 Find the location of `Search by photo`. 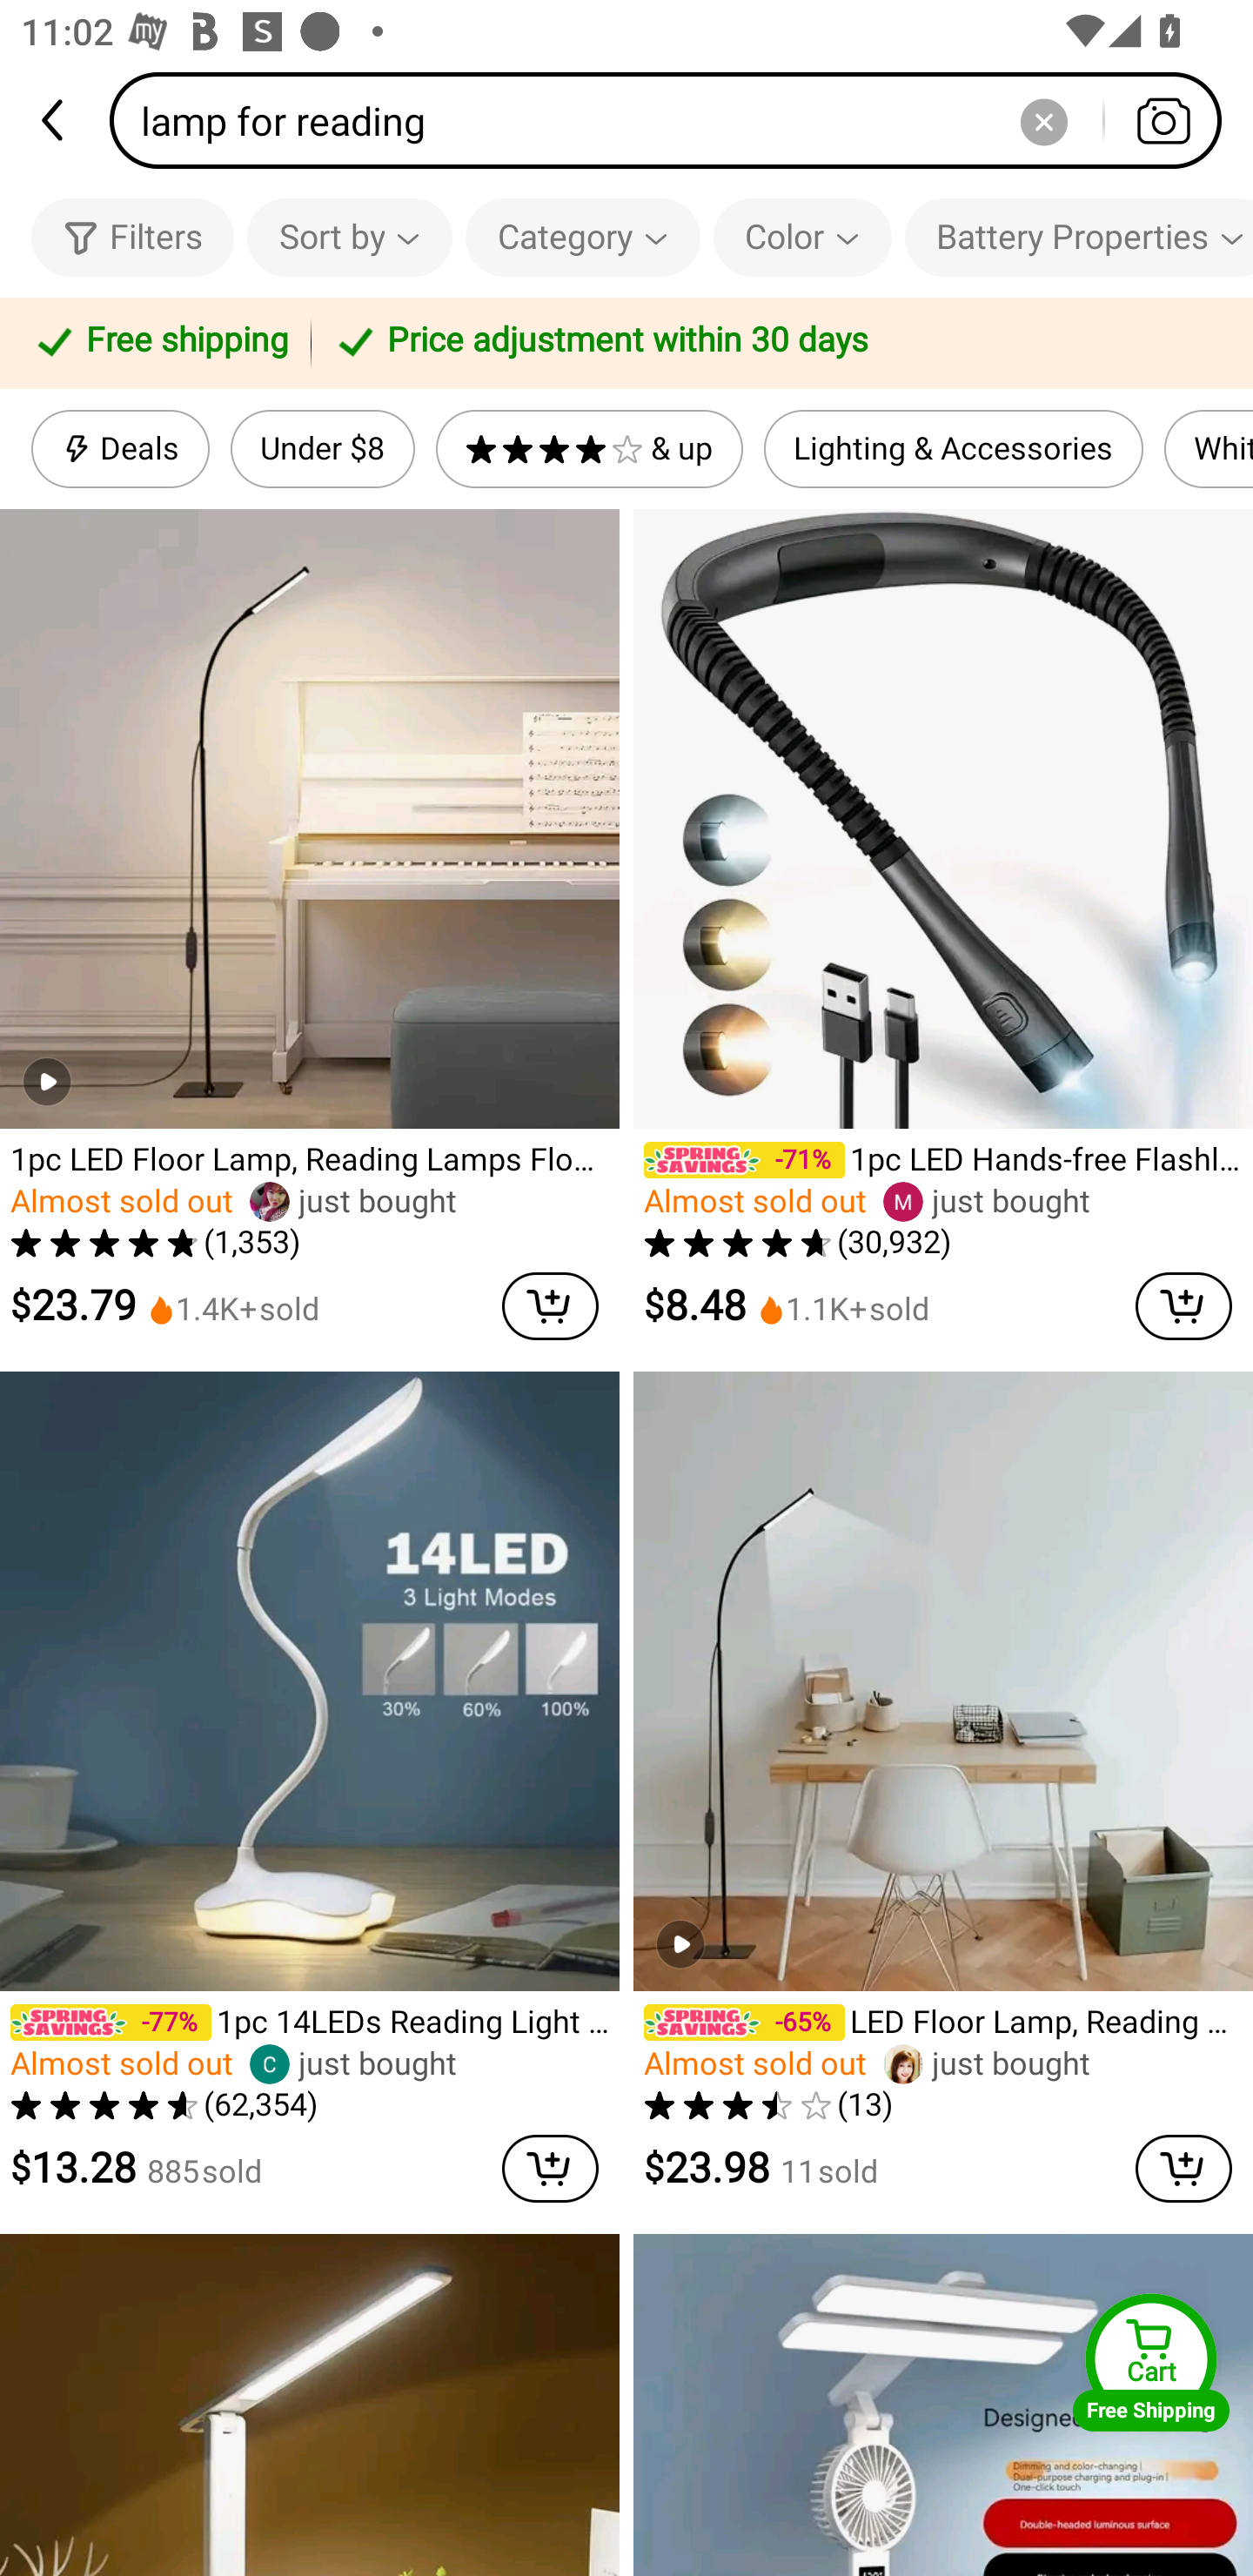

Search by photo is located at coordinates (1163, 120).